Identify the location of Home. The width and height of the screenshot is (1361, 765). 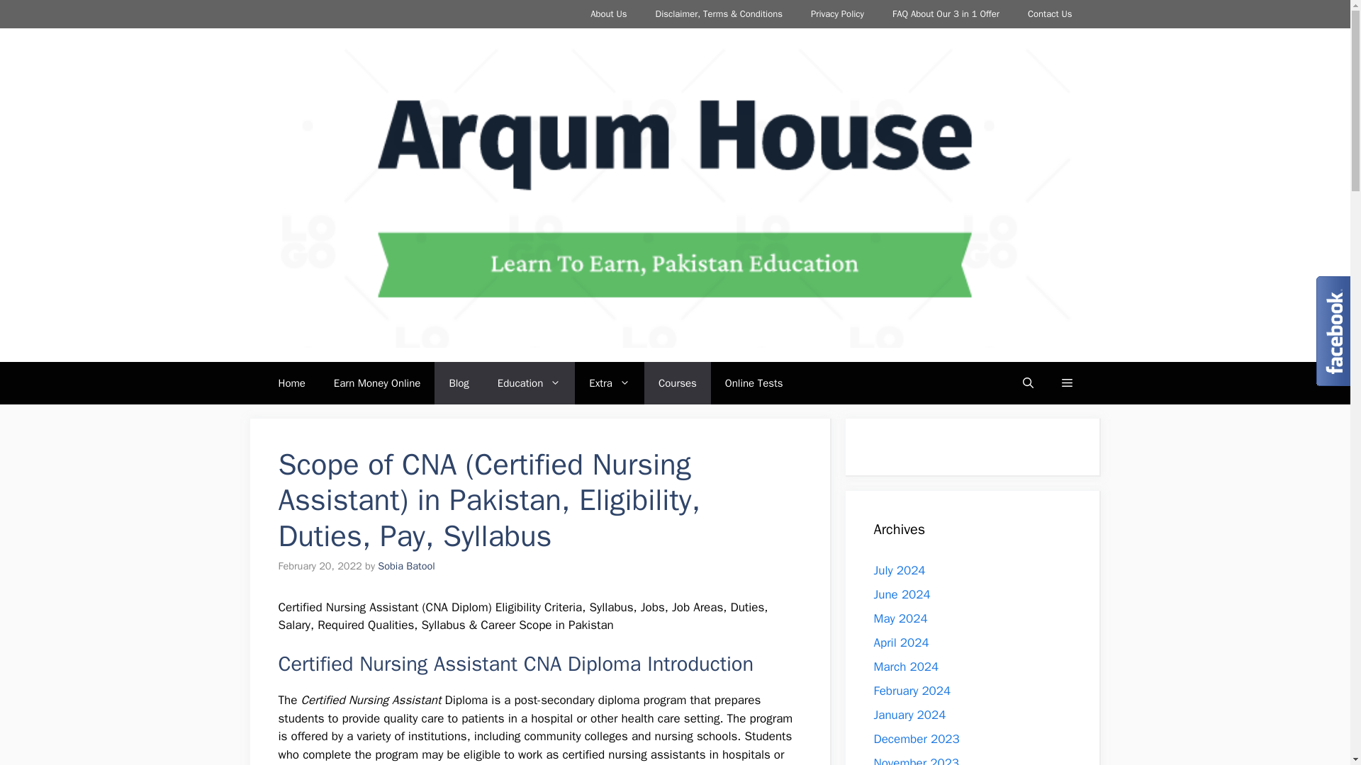
(291, 382).